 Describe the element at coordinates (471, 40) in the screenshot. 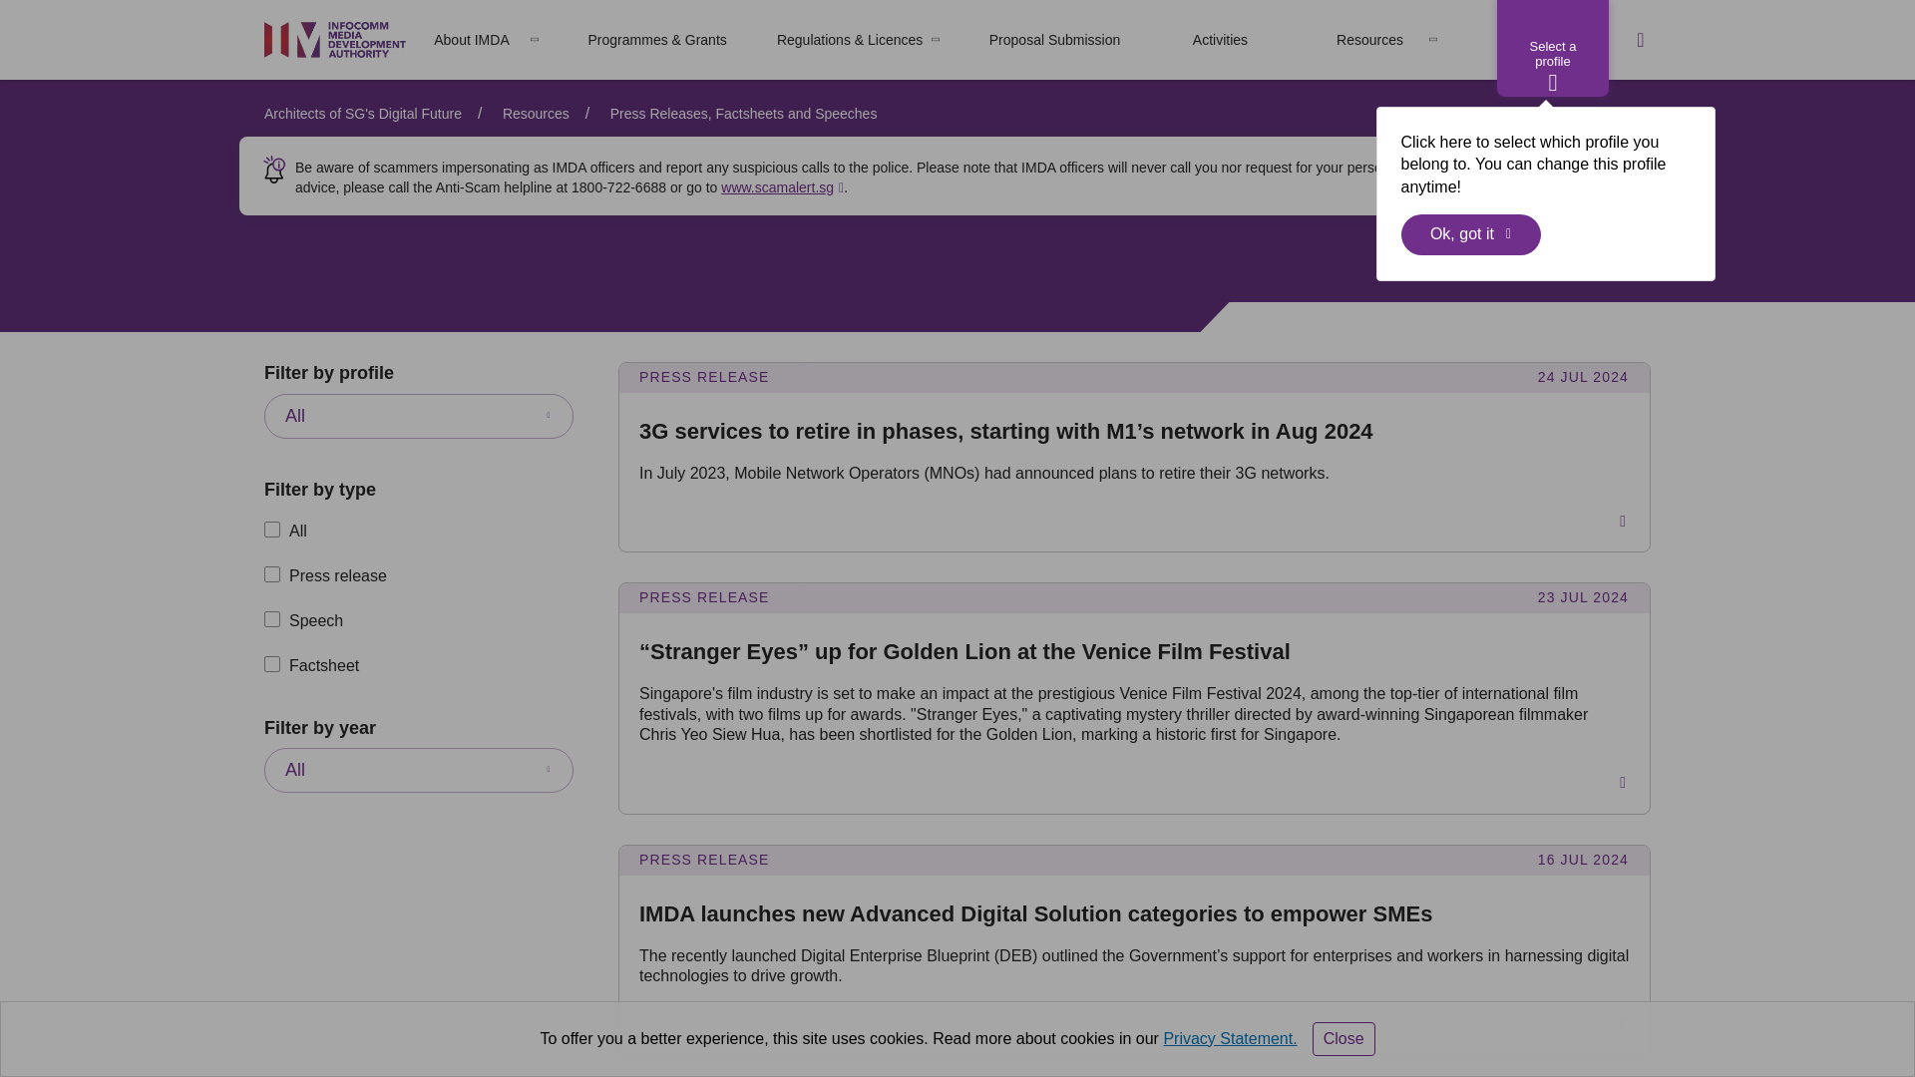

I see `About IMDA` at that location.